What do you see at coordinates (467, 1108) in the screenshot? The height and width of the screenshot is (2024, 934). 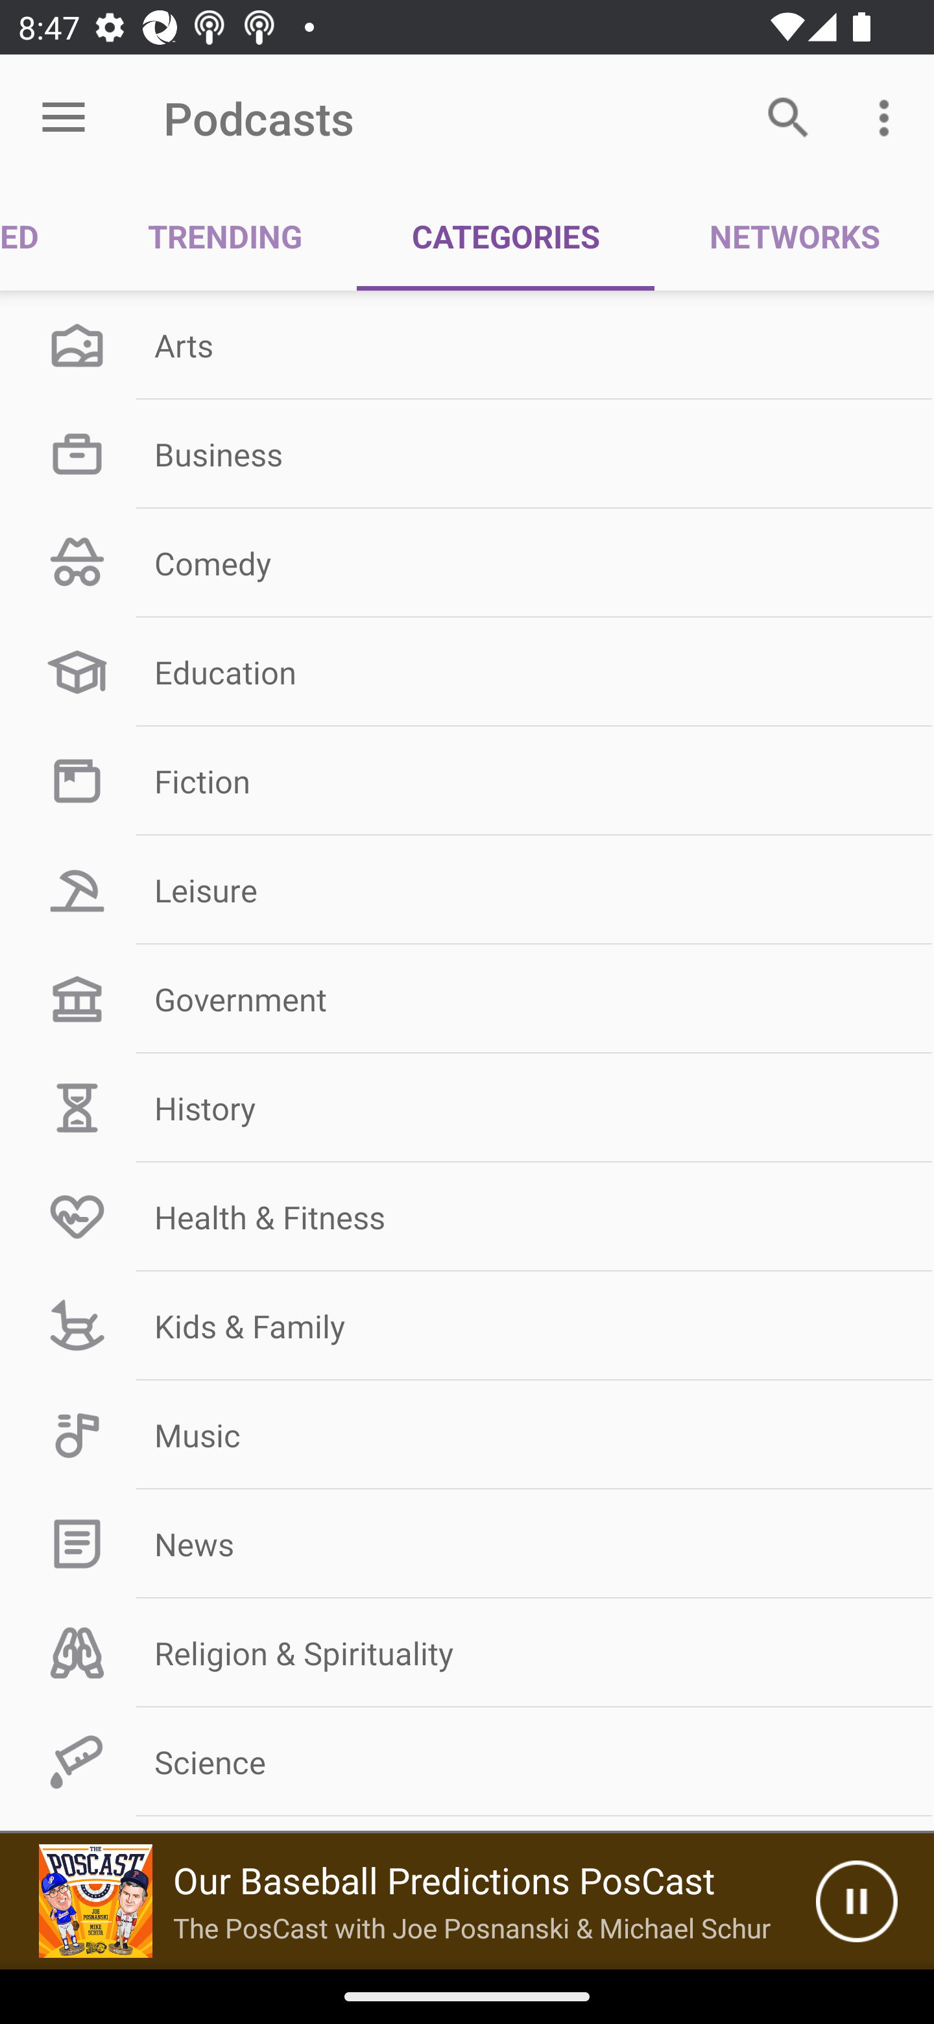 I see `History` at bounding box center [467, 1108].